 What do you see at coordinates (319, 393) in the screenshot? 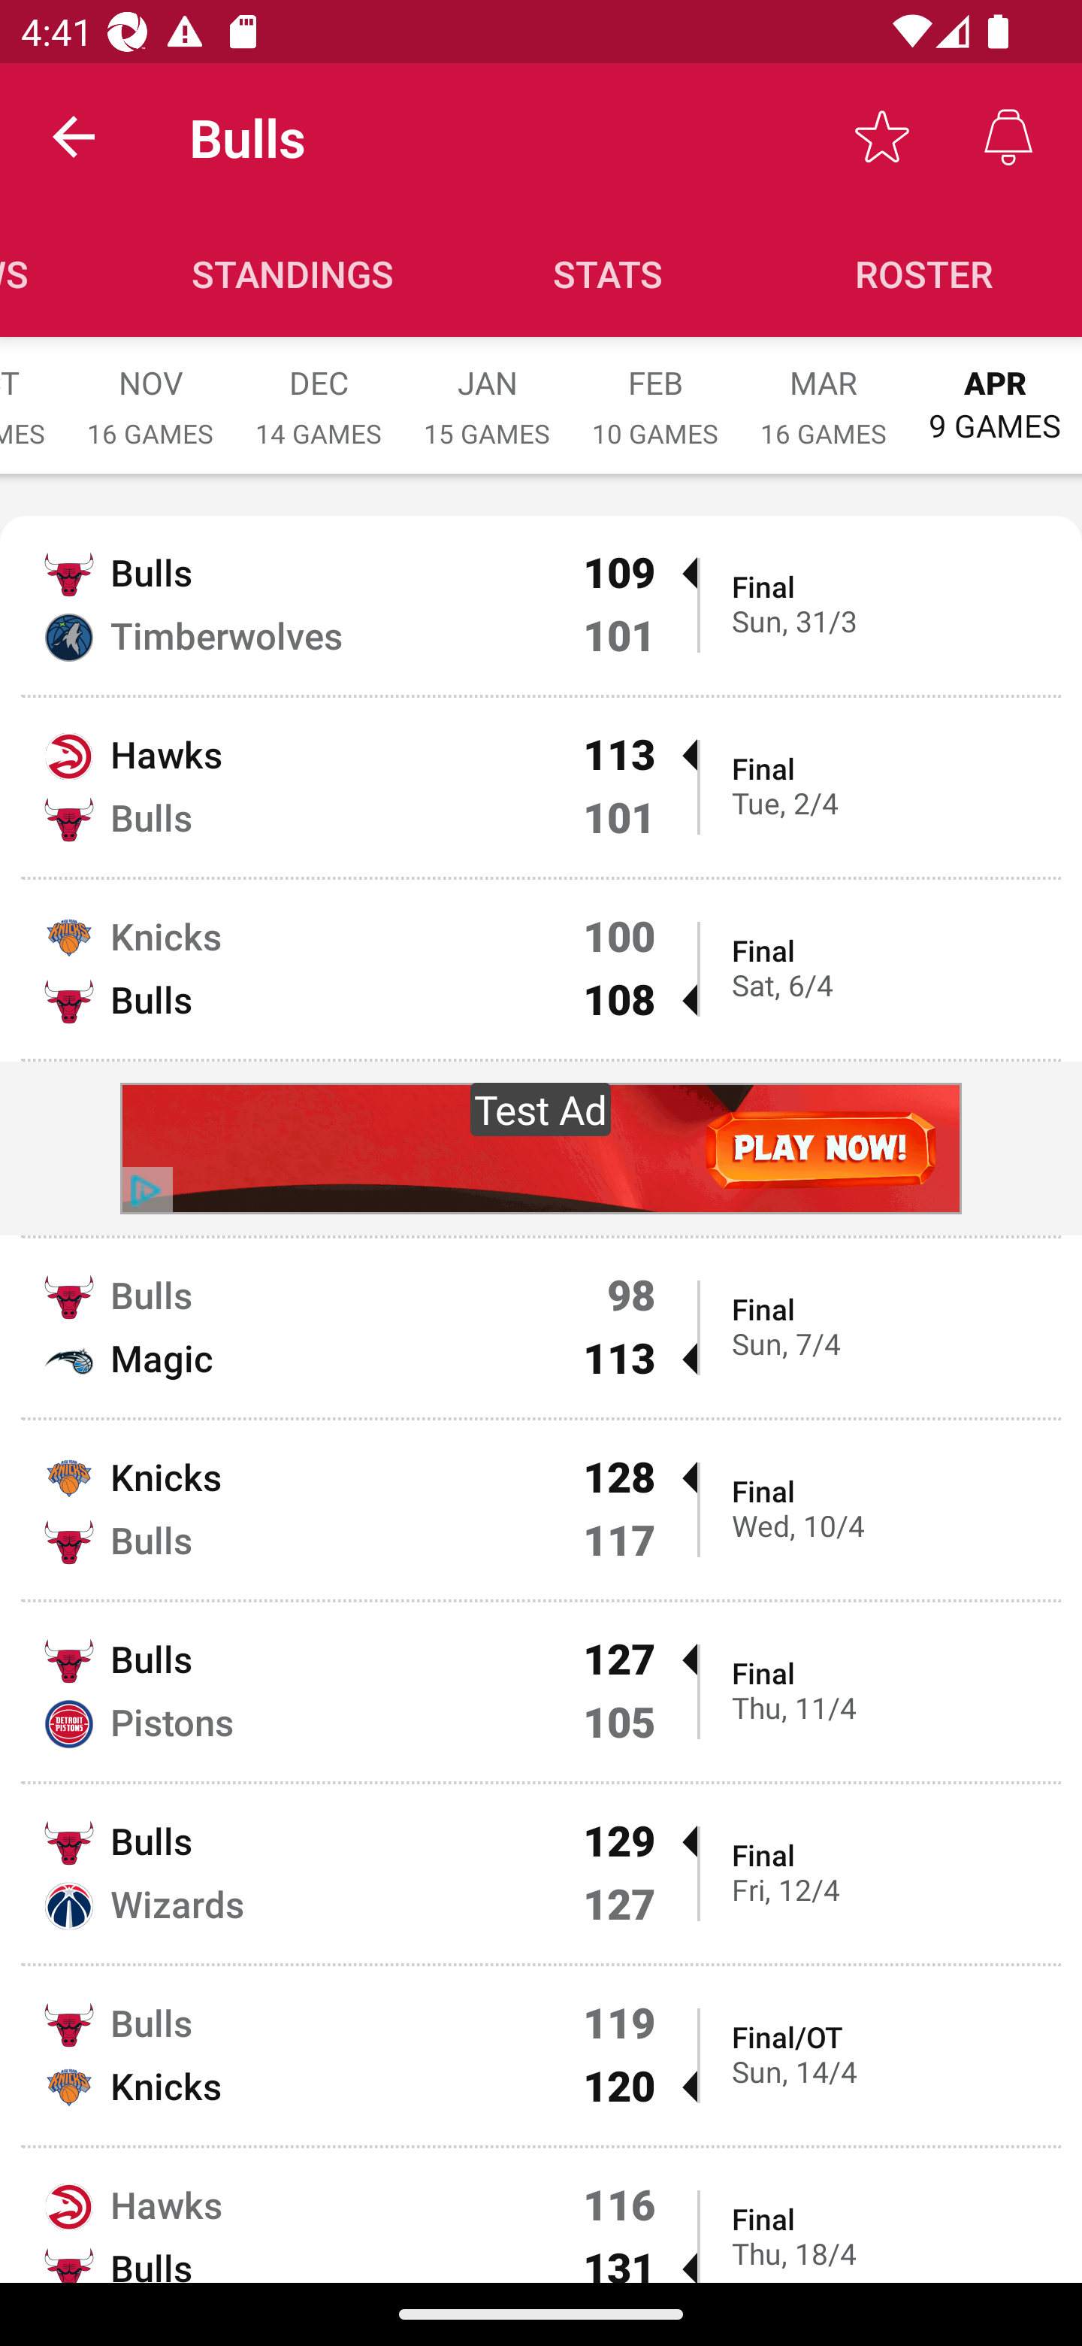
I see `DEC 14 GAMES` at bounding box center [319, 393].